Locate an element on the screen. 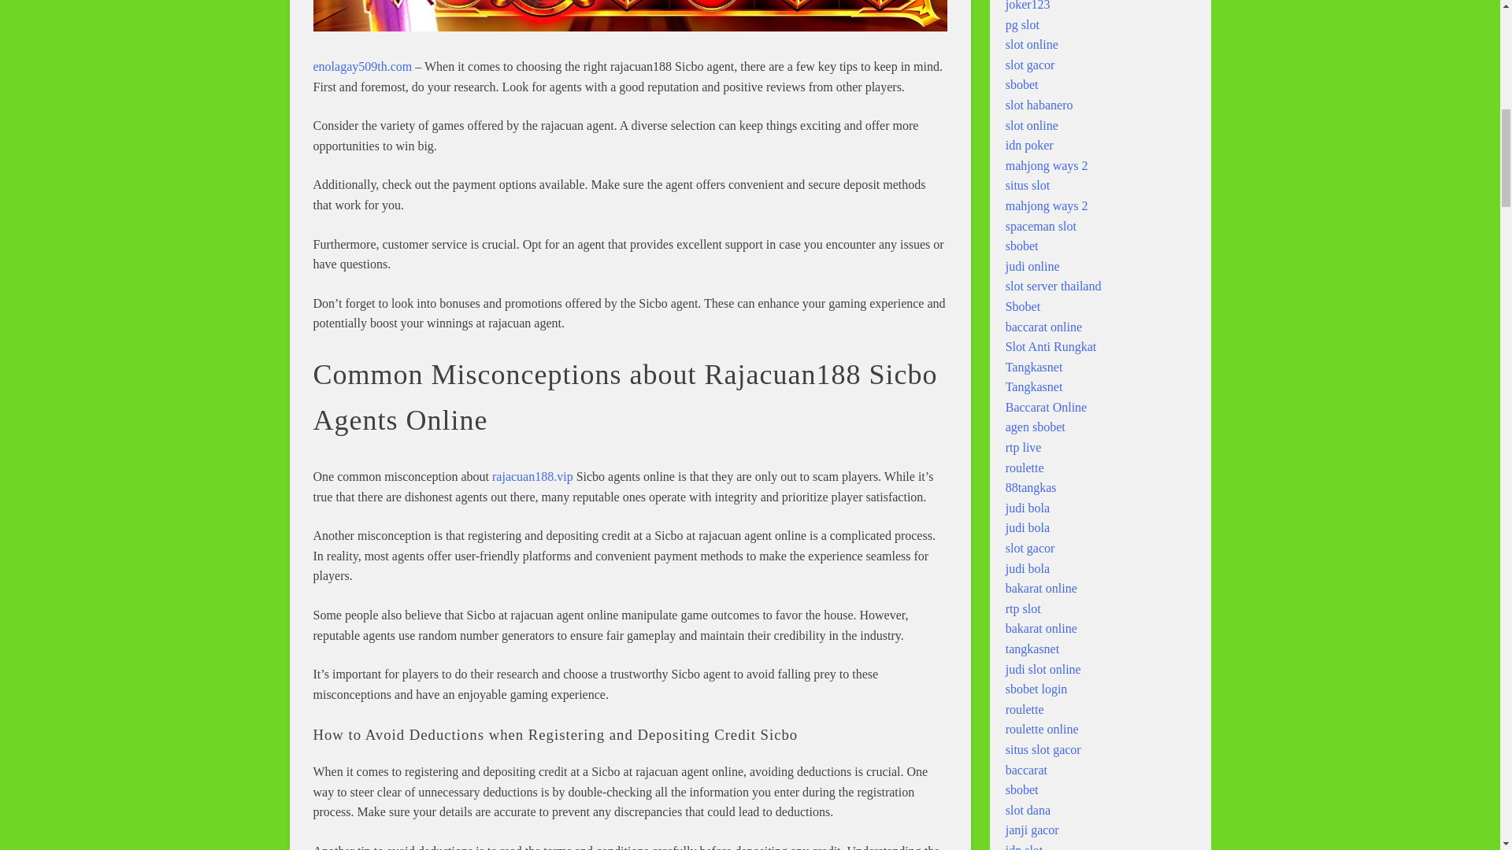 The image size is (1512, 850). rajacuan188.vip is located at coordinates (532, 477).